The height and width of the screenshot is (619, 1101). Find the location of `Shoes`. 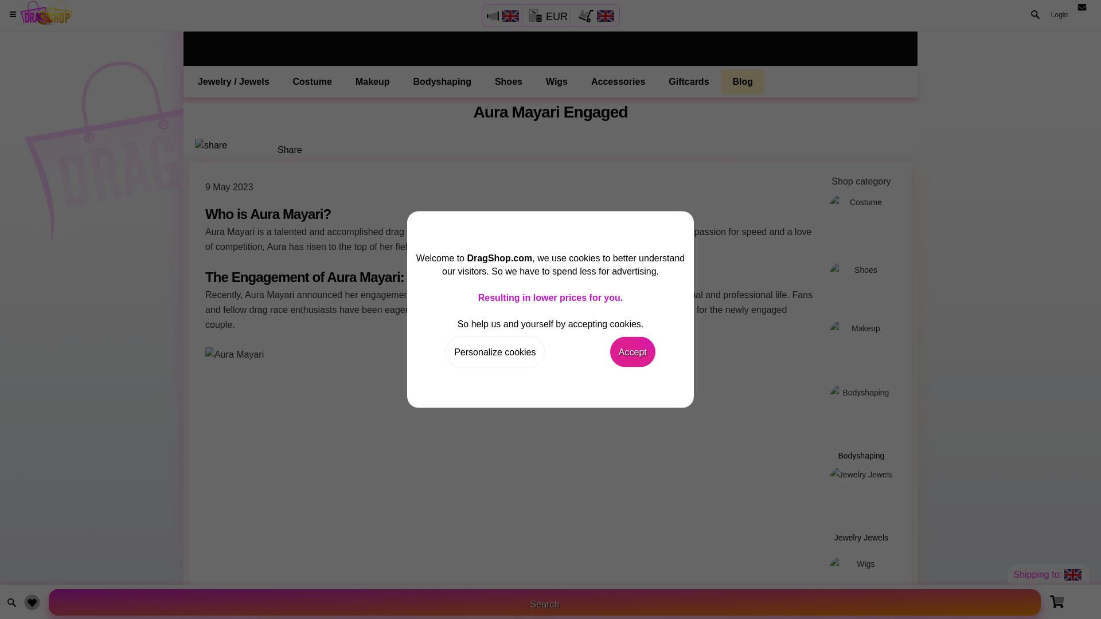

Shoes is located at coordinates (861, 285).